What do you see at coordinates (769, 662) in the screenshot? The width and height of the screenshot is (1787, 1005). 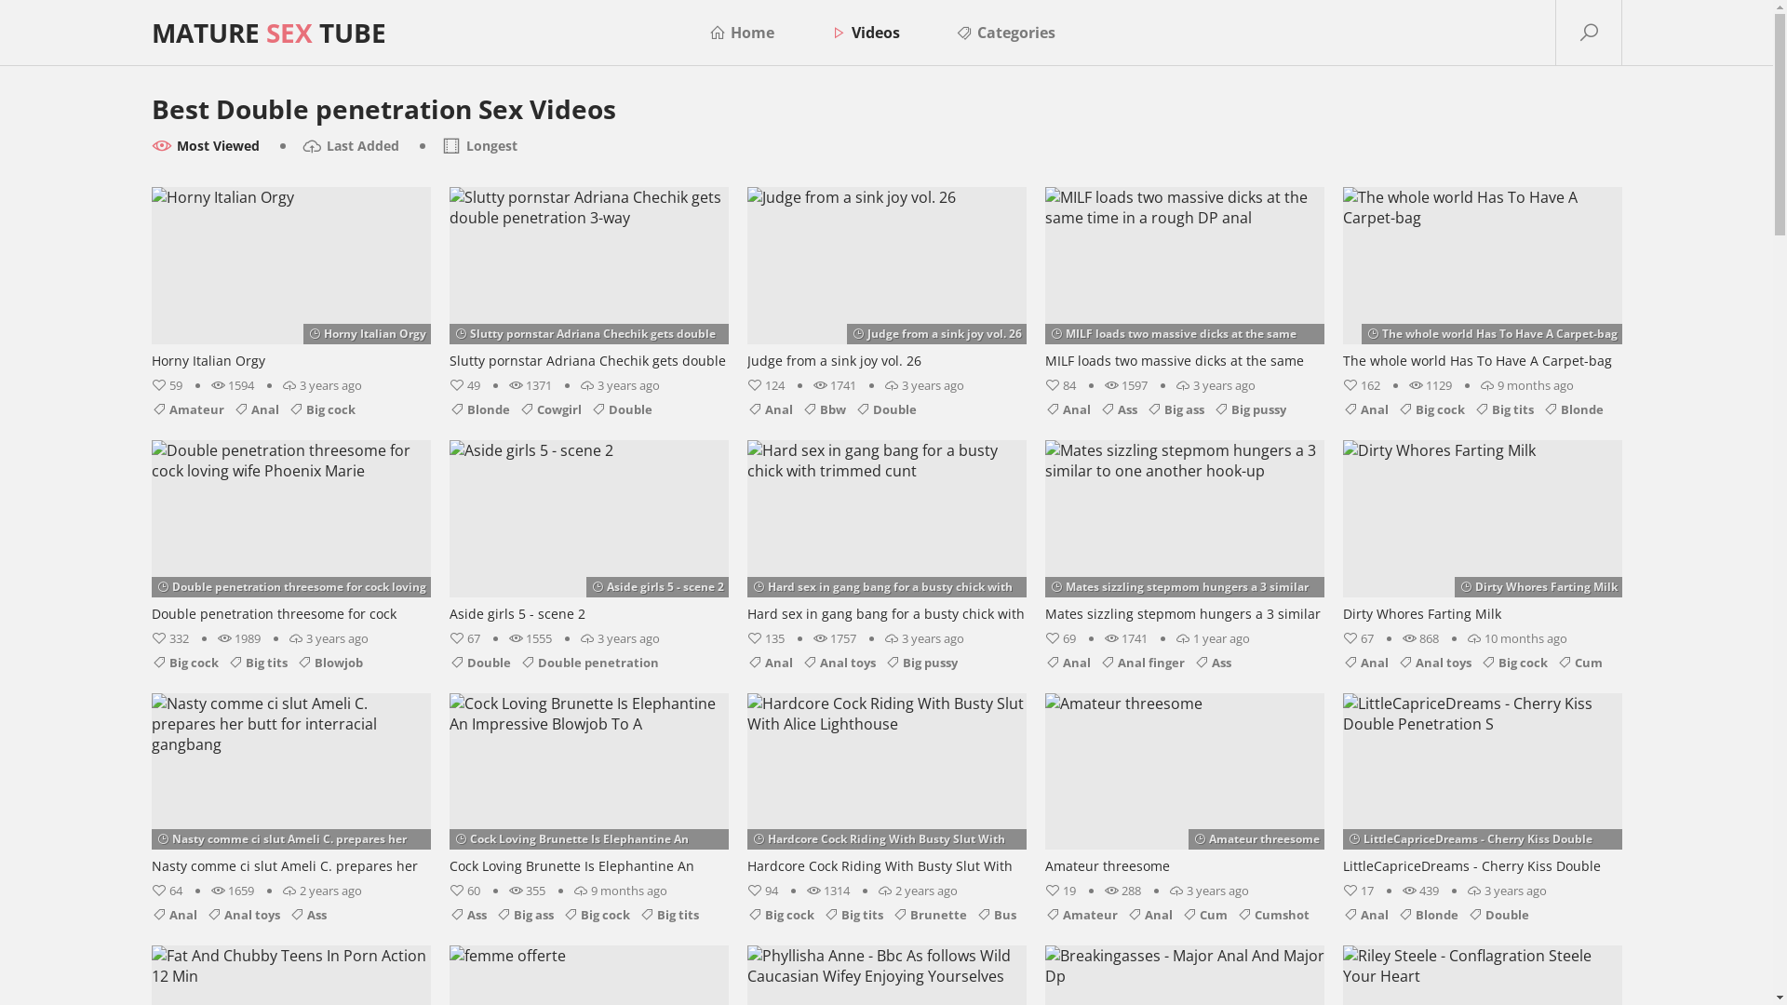 I see `Anal` at bounding box center [769, 662].